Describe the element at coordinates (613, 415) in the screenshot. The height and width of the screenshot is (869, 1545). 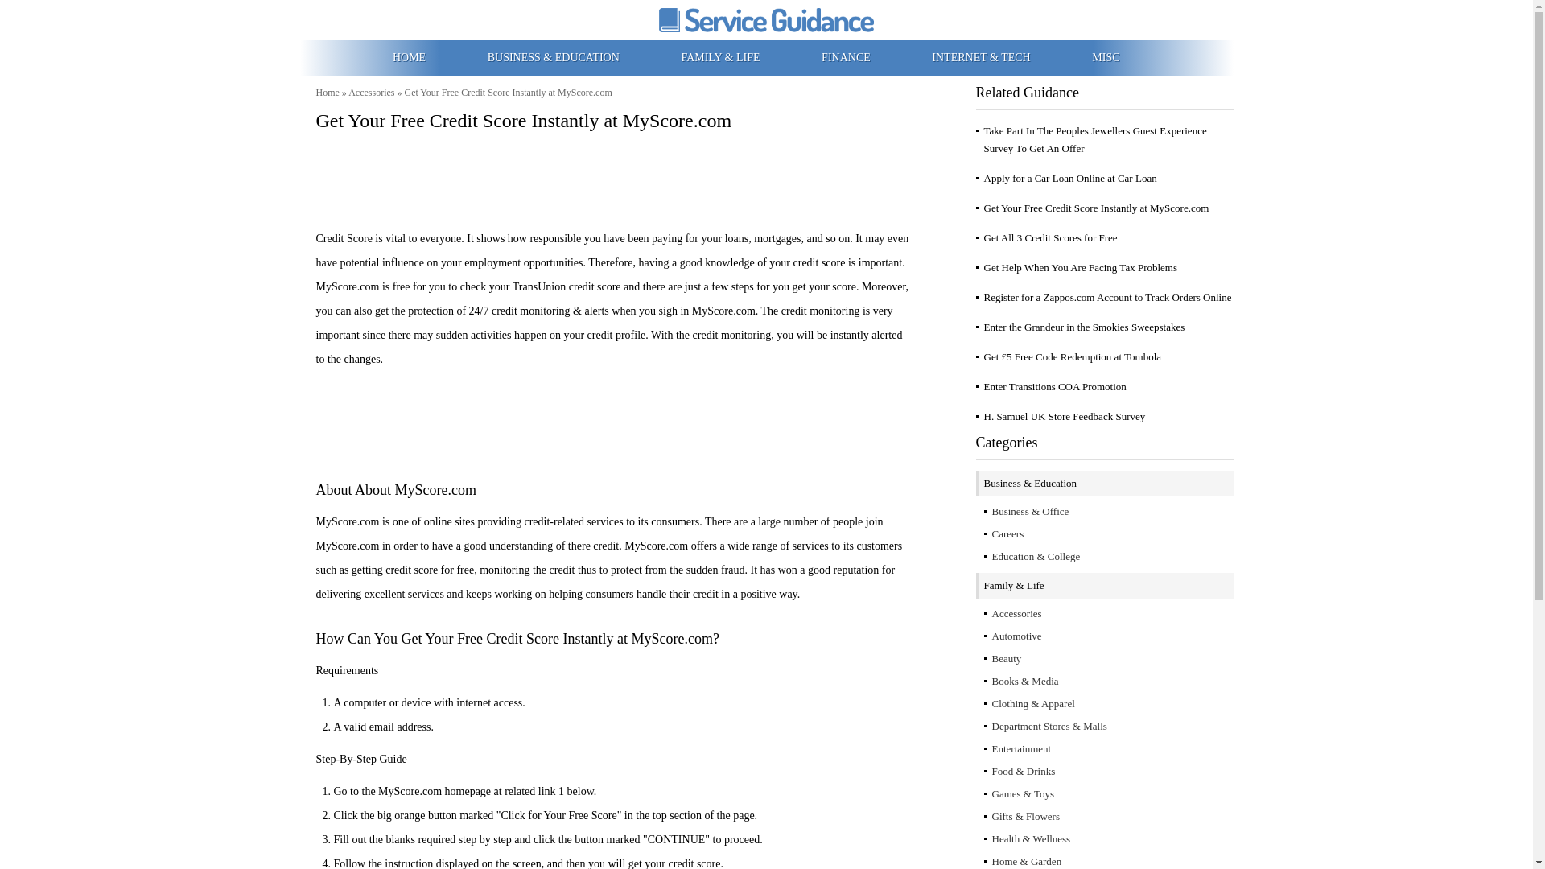
I see `Advertisement` at that location.